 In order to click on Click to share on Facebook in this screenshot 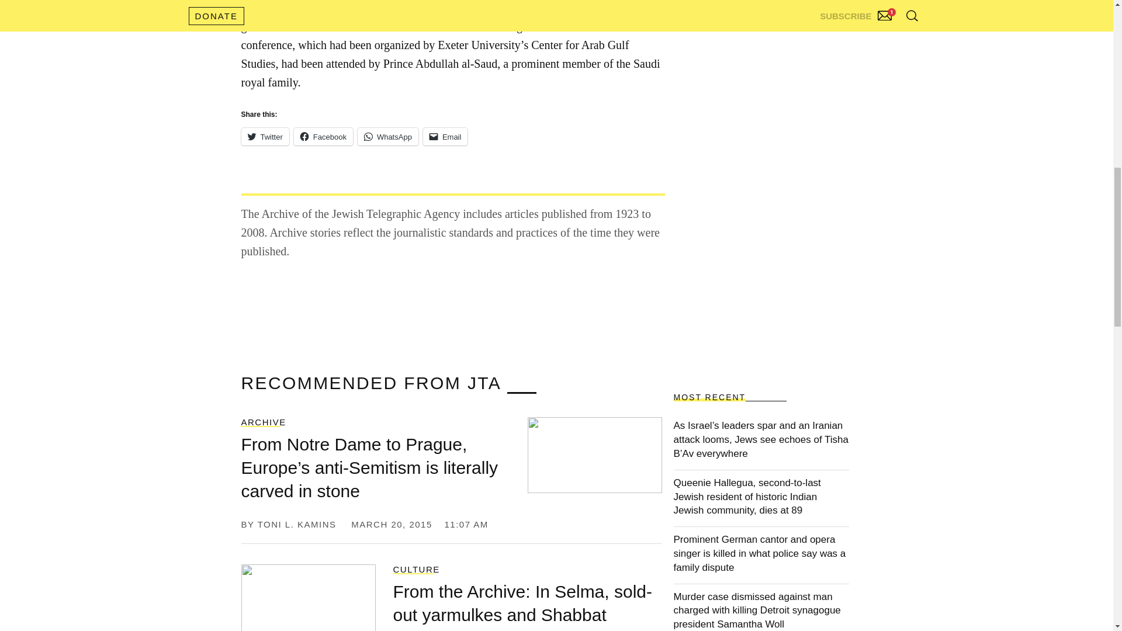, I will do `click(324, 137)`.